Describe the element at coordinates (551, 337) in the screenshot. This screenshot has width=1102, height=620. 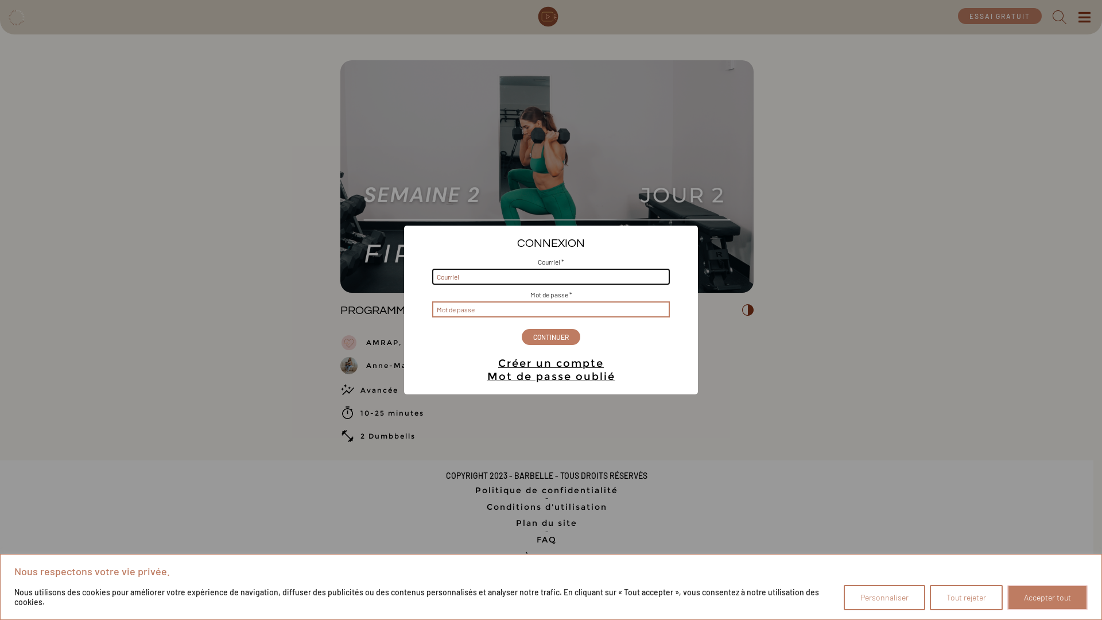
I see `Continuer` at that location.